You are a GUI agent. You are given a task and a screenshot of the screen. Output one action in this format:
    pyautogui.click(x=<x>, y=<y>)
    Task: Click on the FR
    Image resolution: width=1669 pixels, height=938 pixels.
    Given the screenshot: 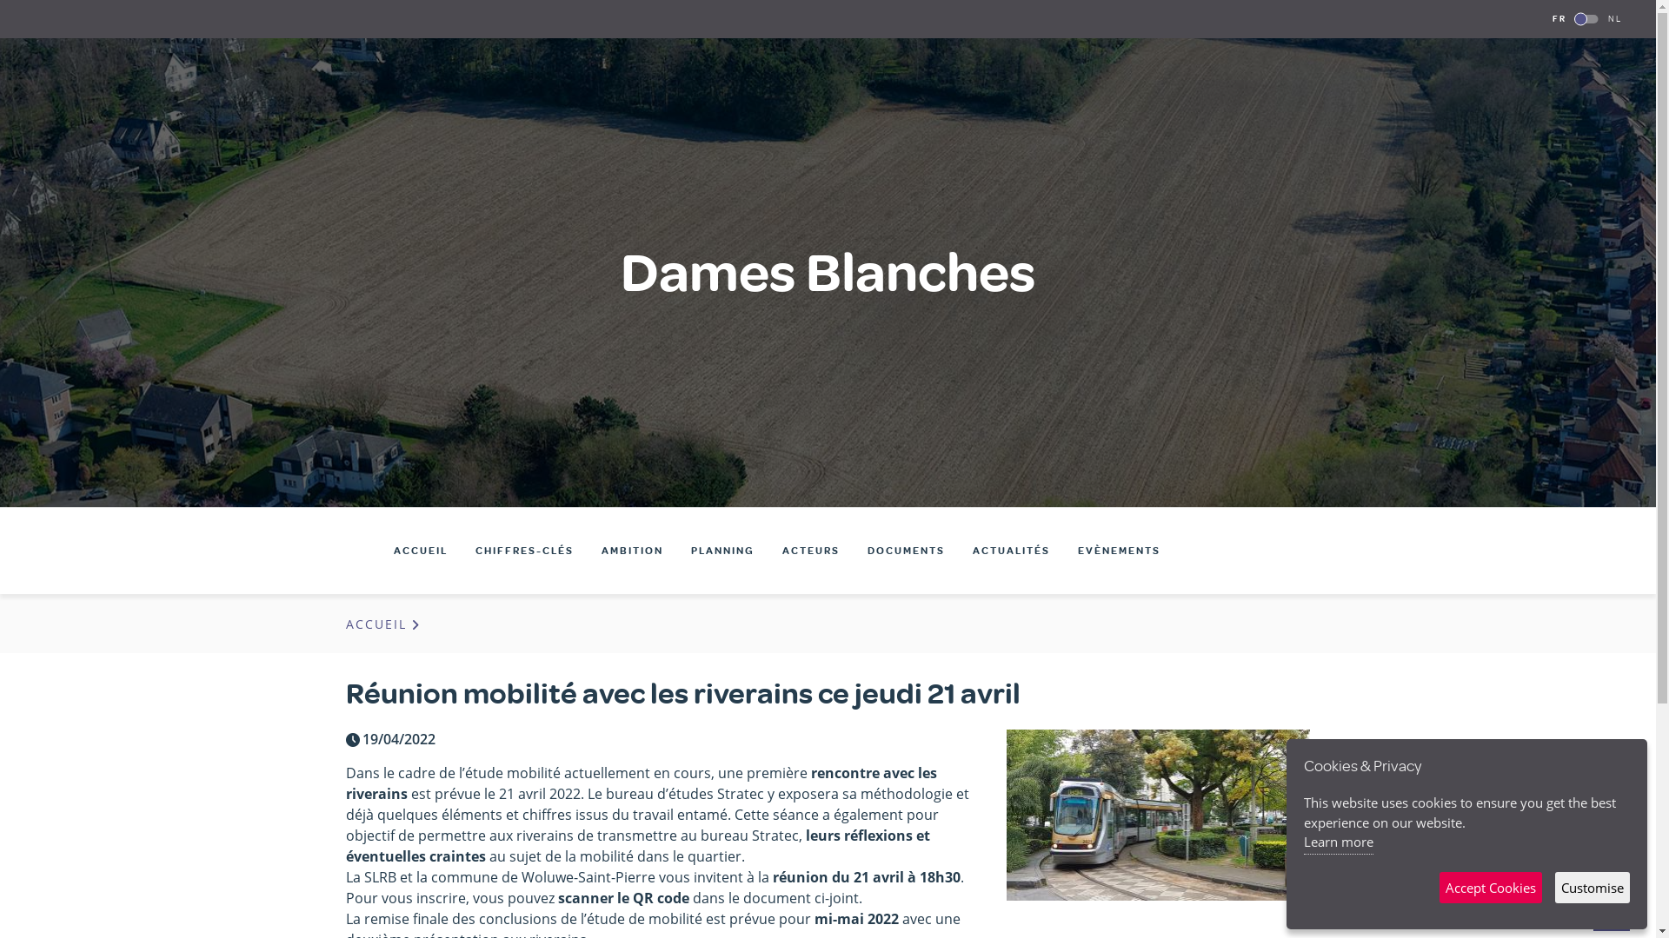 What is the action you would take?
    pyautogui.click(x=1559, y=19)
    